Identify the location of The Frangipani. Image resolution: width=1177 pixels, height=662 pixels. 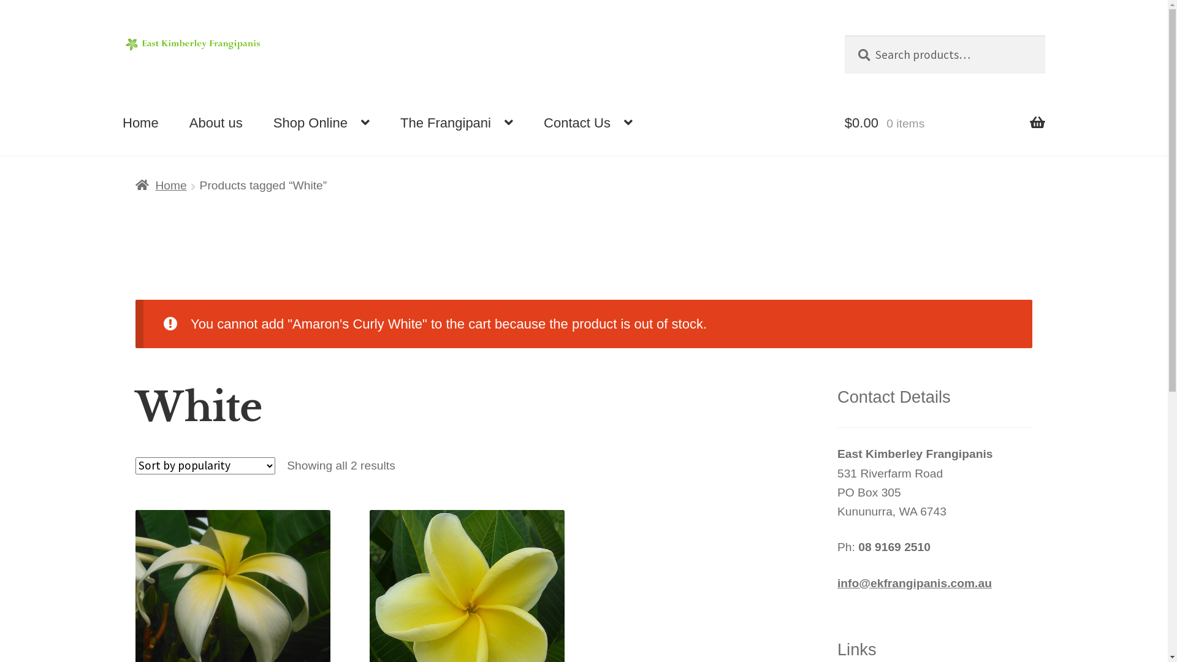
(457, 123).